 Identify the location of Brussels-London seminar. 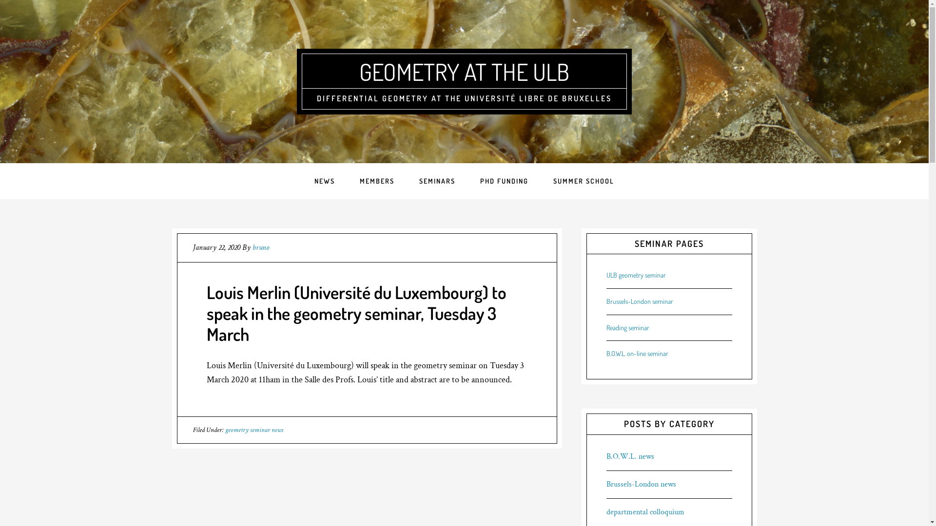
(640, 301).